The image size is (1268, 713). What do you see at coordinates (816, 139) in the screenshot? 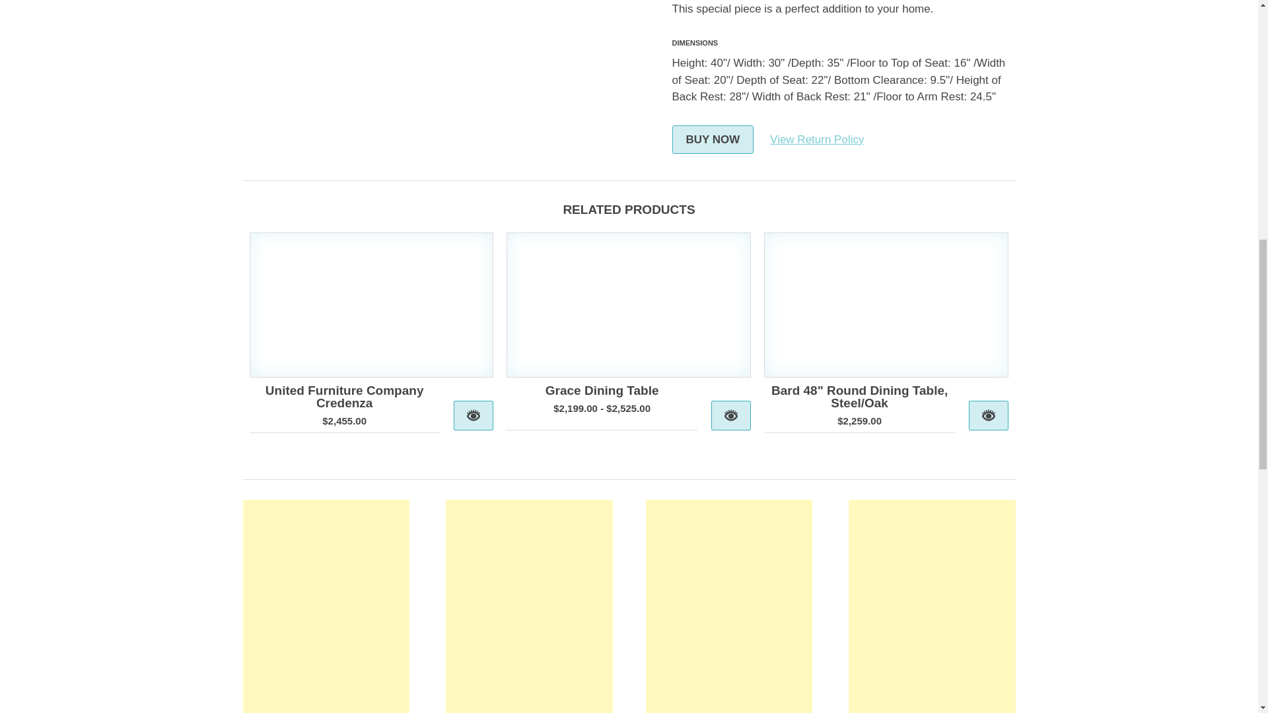
I see `View Return Policy` at bounding box center [816, 139].